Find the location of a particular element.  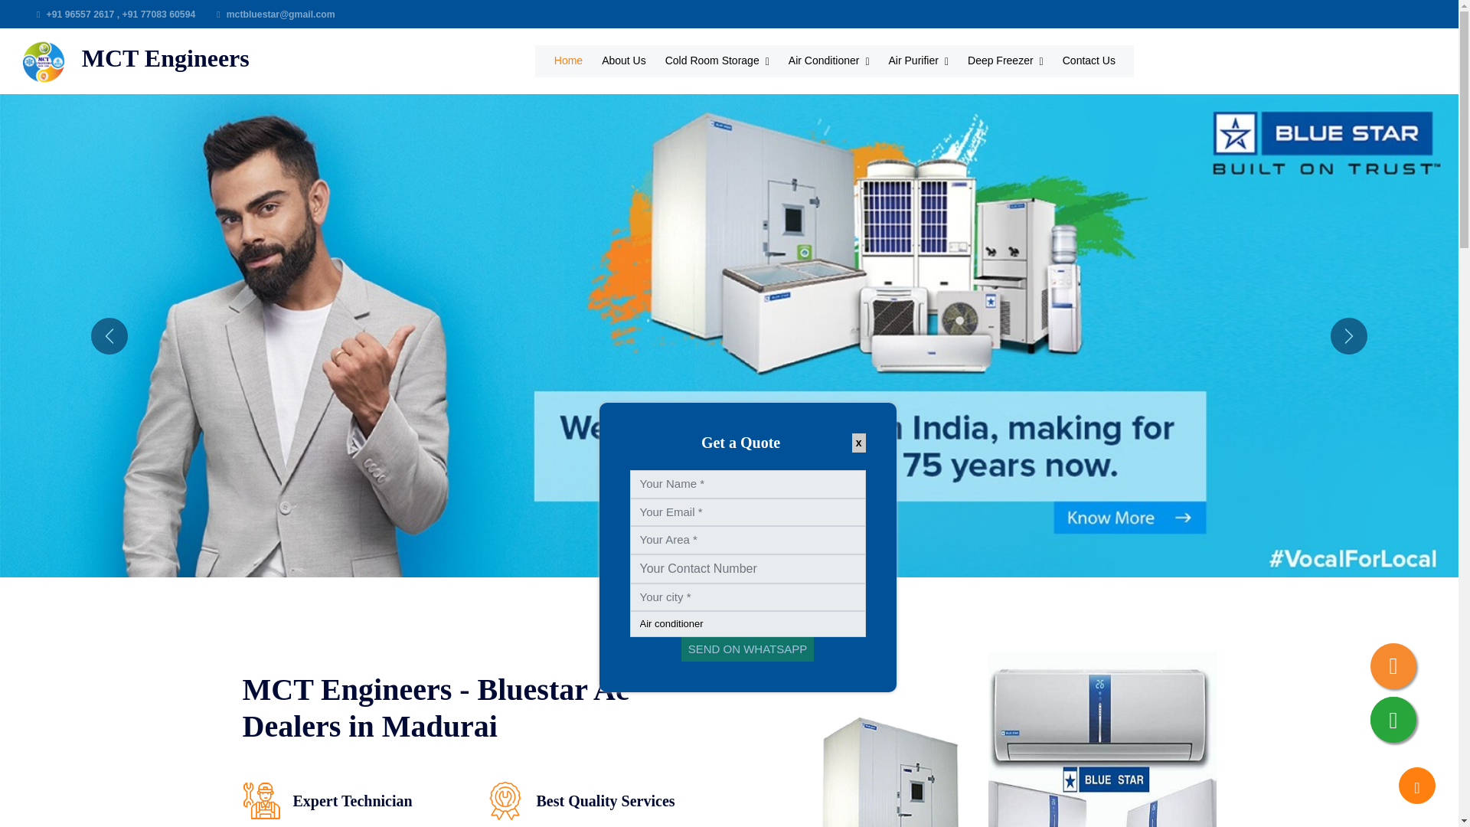

SEND ON WHATSAPP is located at coordinates (747, 649).